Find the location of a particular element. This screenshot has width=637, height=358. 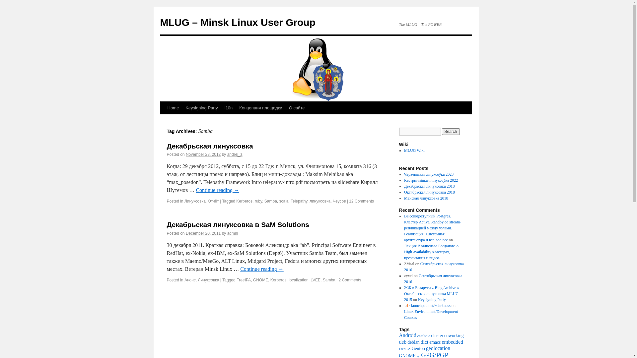

2 Comments is located at coordinates (350, 280).